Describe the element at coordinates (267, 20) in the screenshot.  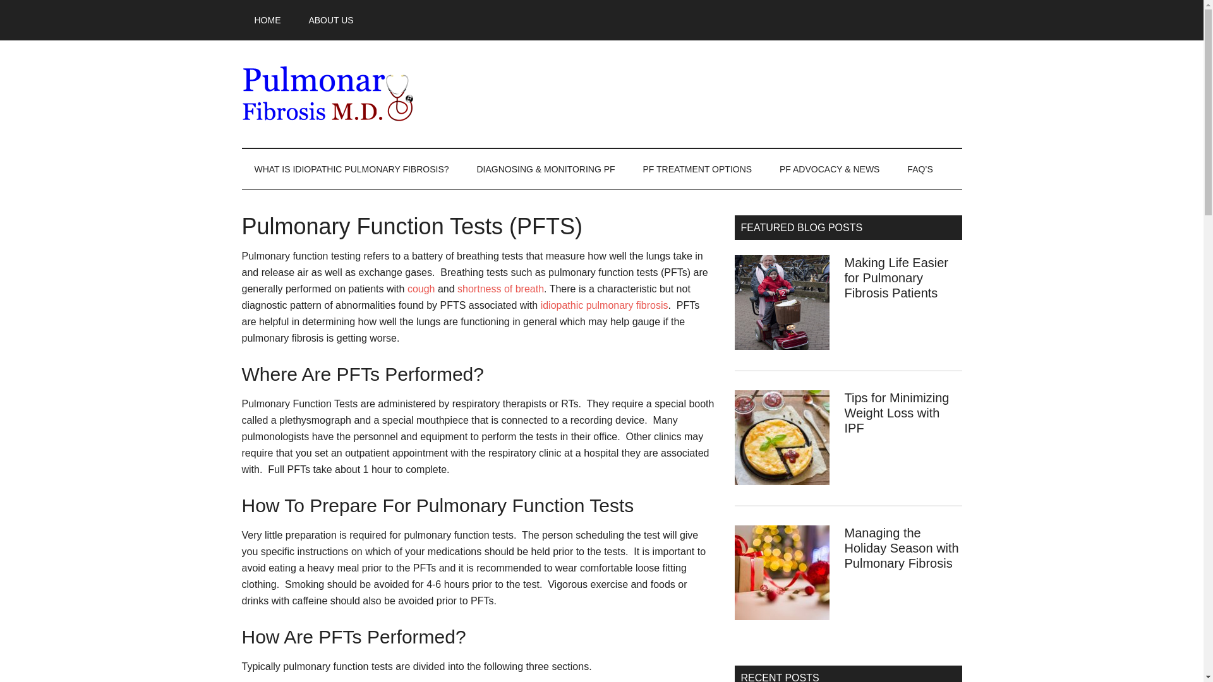
I see `HOME` at that location.